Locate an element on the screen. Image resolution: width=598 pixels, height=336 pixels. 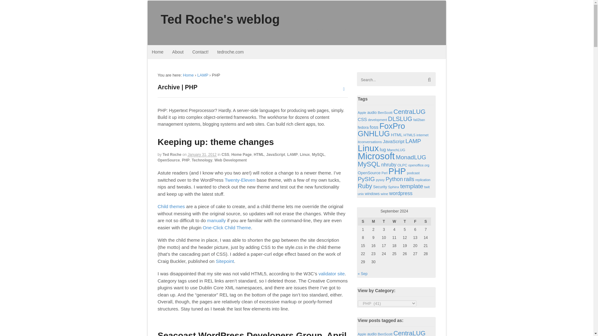
OpenSource is located at coordinates (169, 160).